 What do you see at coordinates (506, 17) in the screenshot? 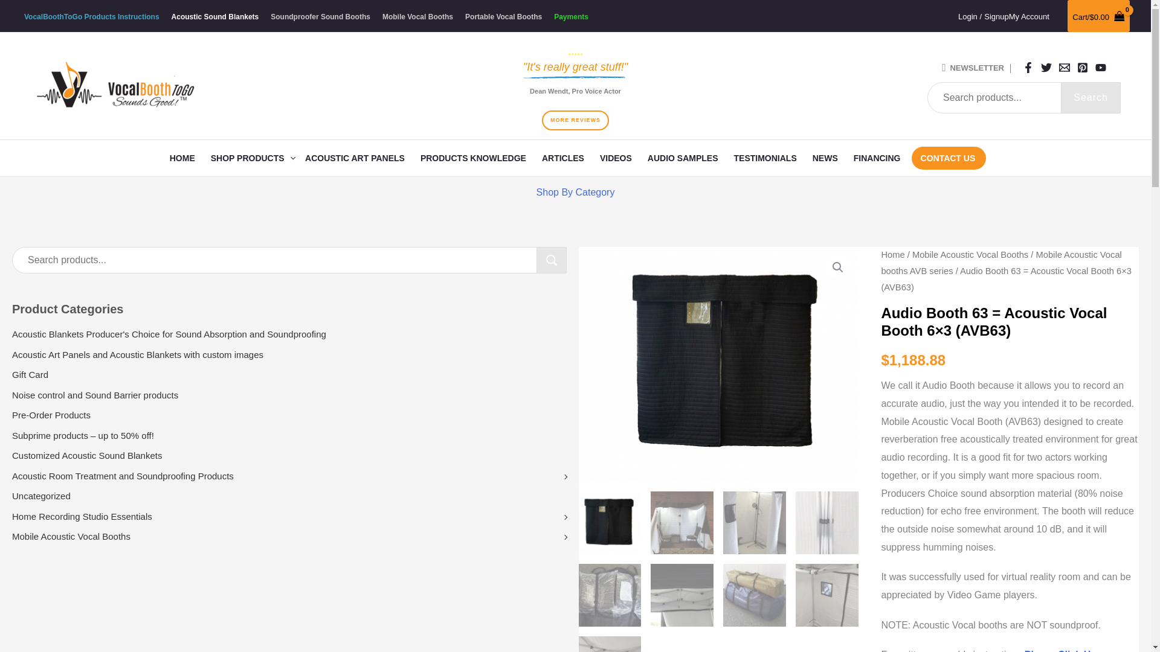
I see `Portable Vocal Booths` at bounding box center [506, 17].